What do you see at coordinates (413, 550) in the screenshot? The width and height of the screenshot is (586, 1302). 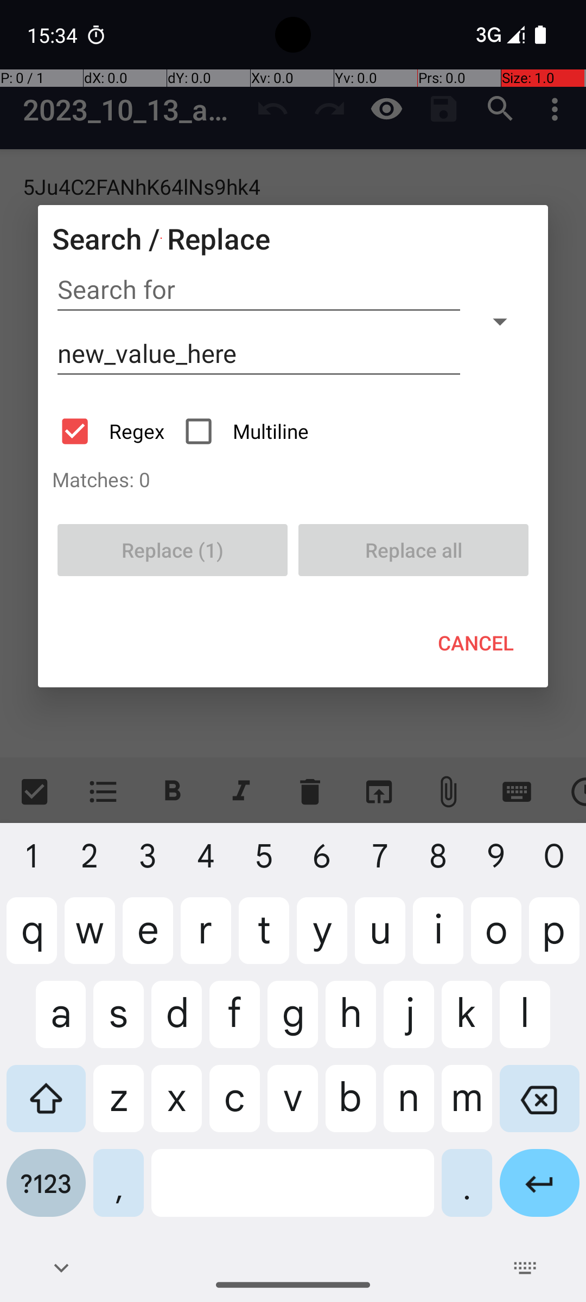 I see `Replace all` at bounding box center [413, 550].